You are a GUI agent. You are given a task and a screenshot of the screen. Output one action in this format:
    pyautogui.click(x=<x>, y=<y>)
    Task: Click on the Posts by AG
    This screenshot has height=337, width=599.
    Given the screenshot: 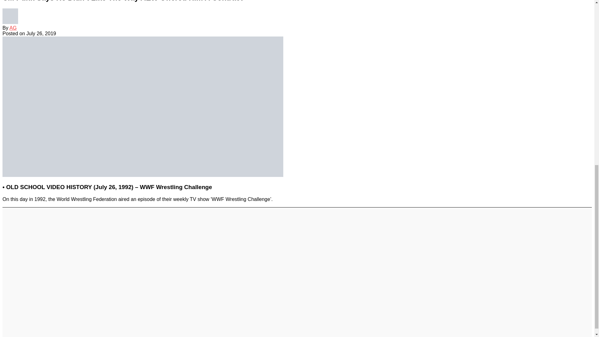 What is the action you would take?
    pyautogui.click(x=13, y=28)
    